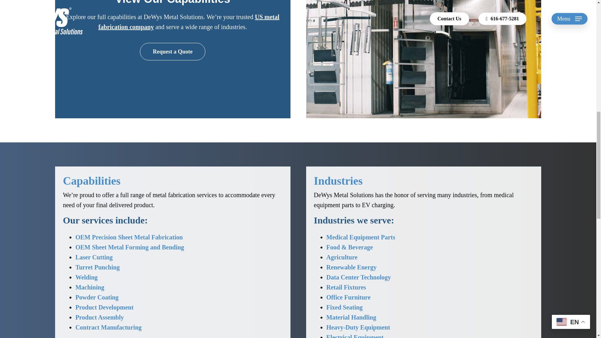 Image resolution: width=601 pixels, height=338 pixels. I want to click on Welding, so click(86, 277).